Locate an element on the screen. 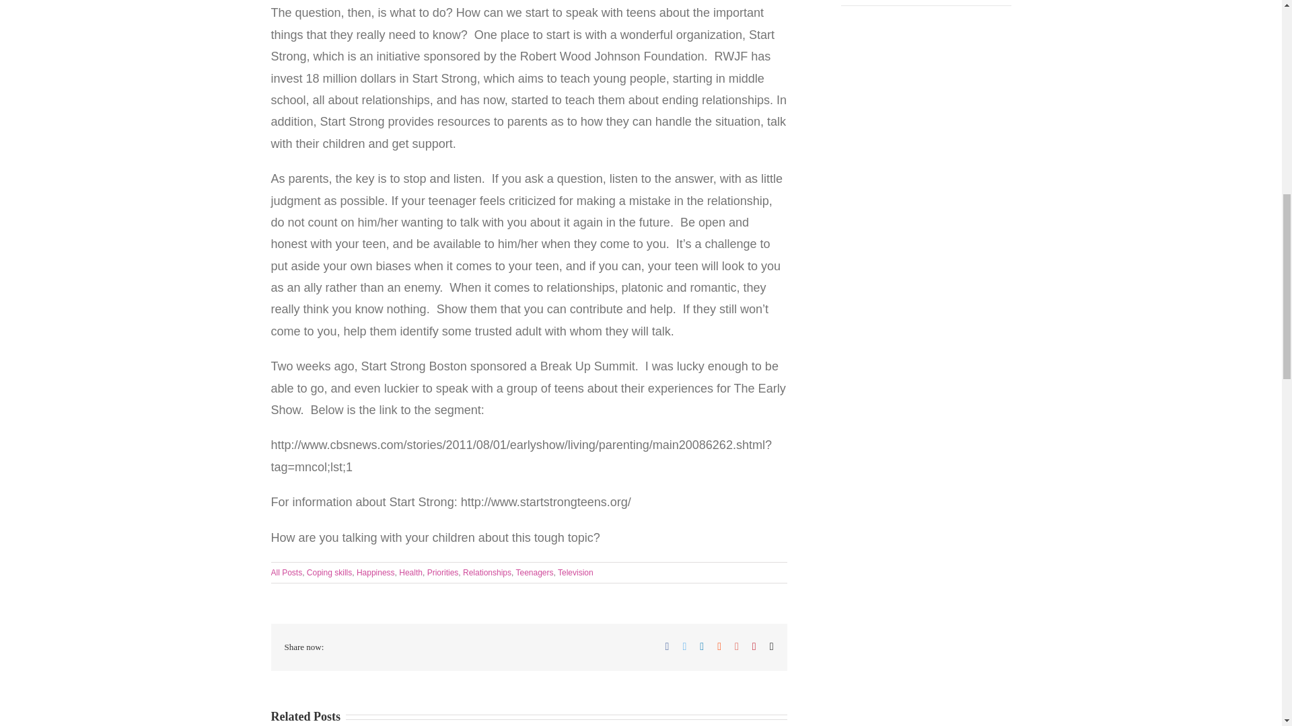  Priorities is located at coordinates (443, 572).